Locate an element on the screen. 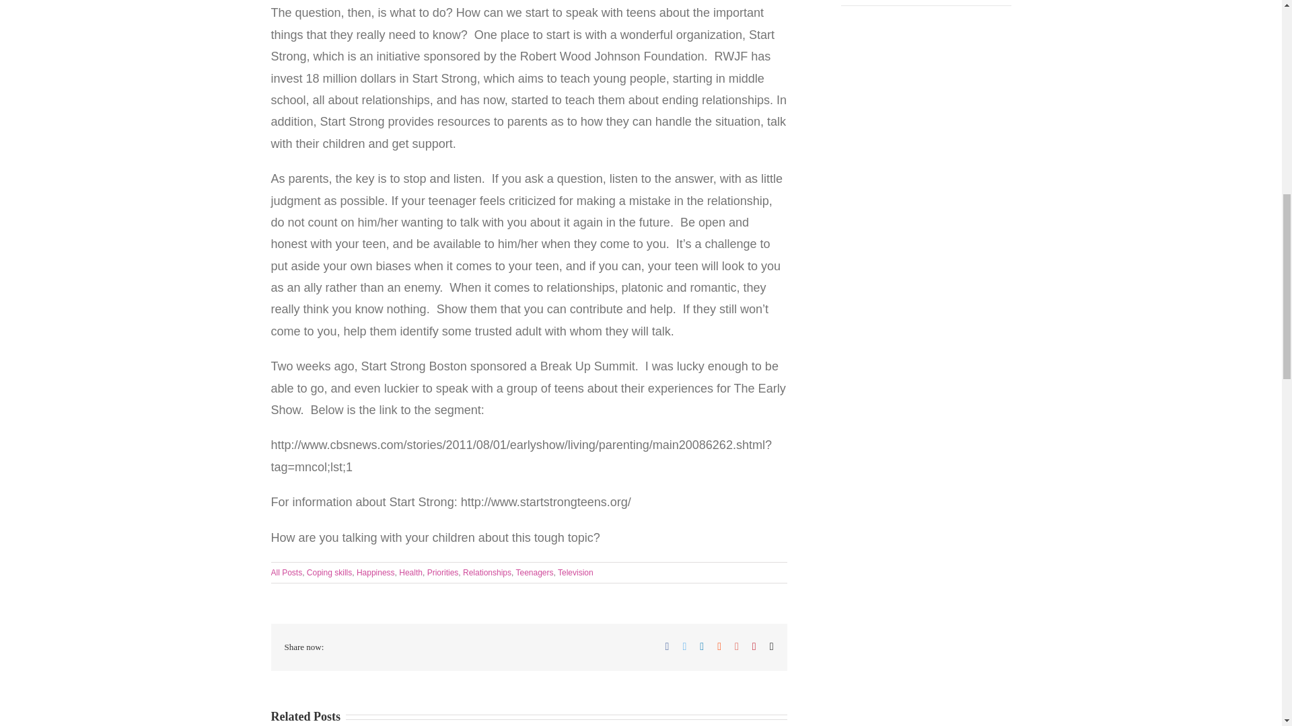  Priorities is located at coordinates (443, 572).